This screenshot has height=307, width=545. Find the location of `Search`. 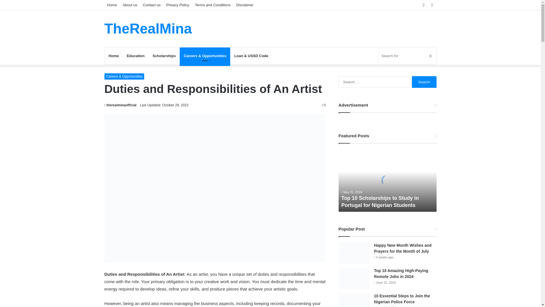

Search is located at coordinates (424, 82).